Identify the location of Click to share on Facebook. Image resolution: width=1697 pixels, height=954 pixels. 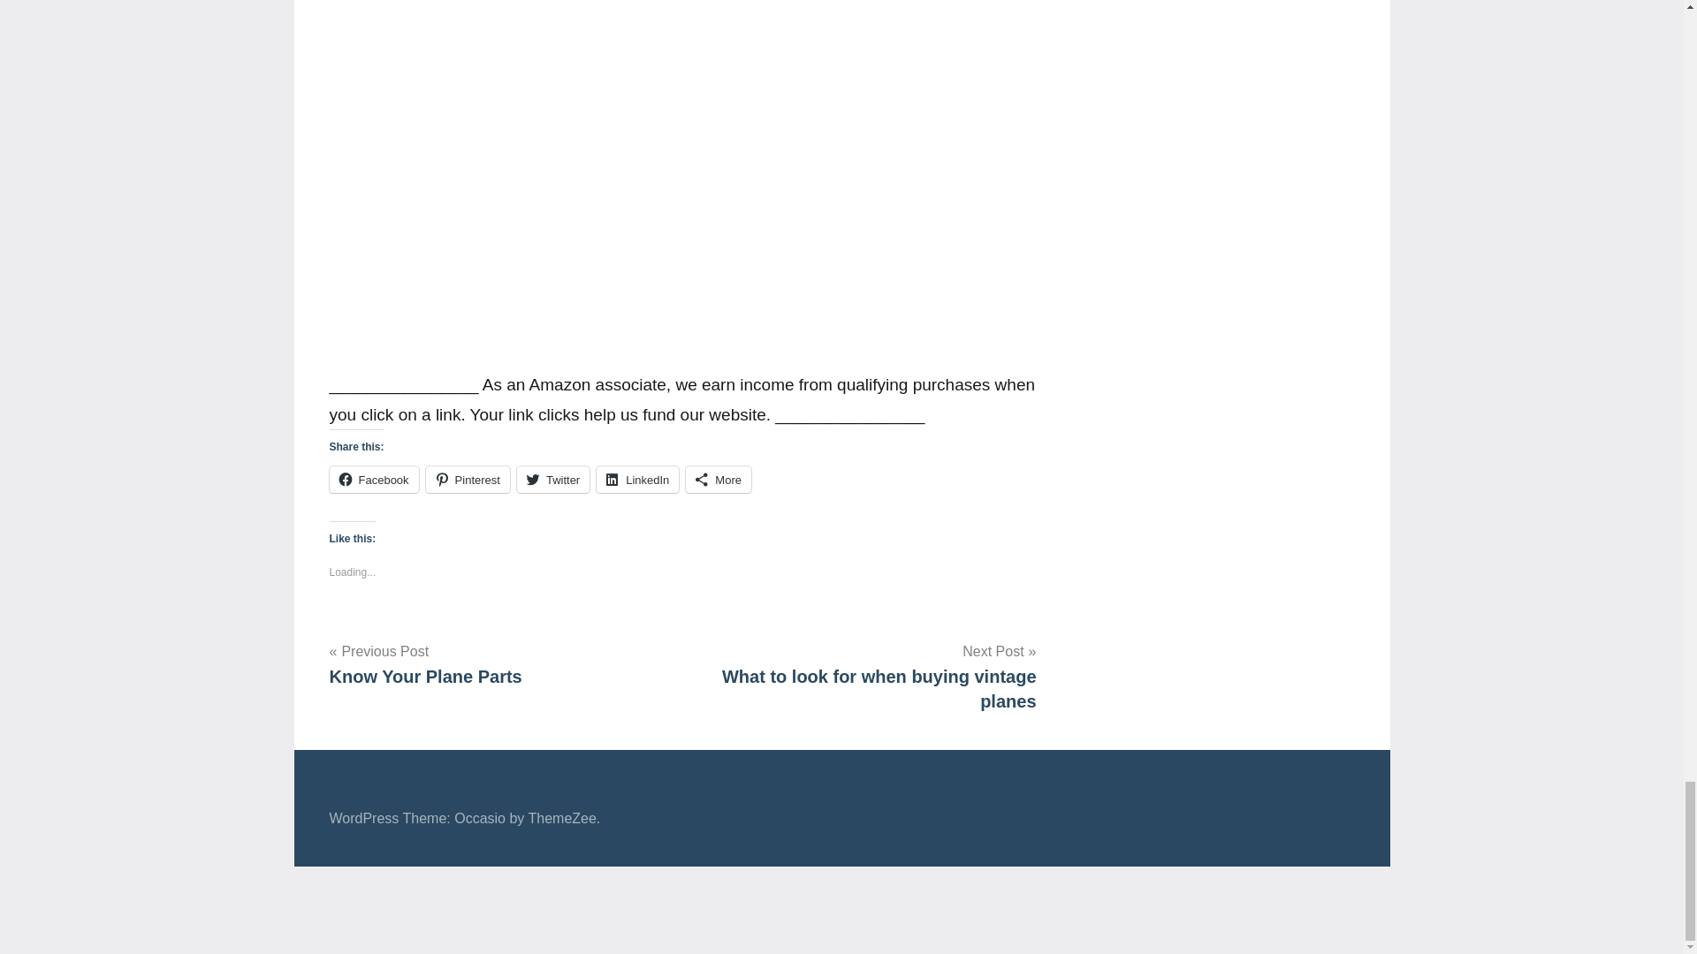
(373, 480).